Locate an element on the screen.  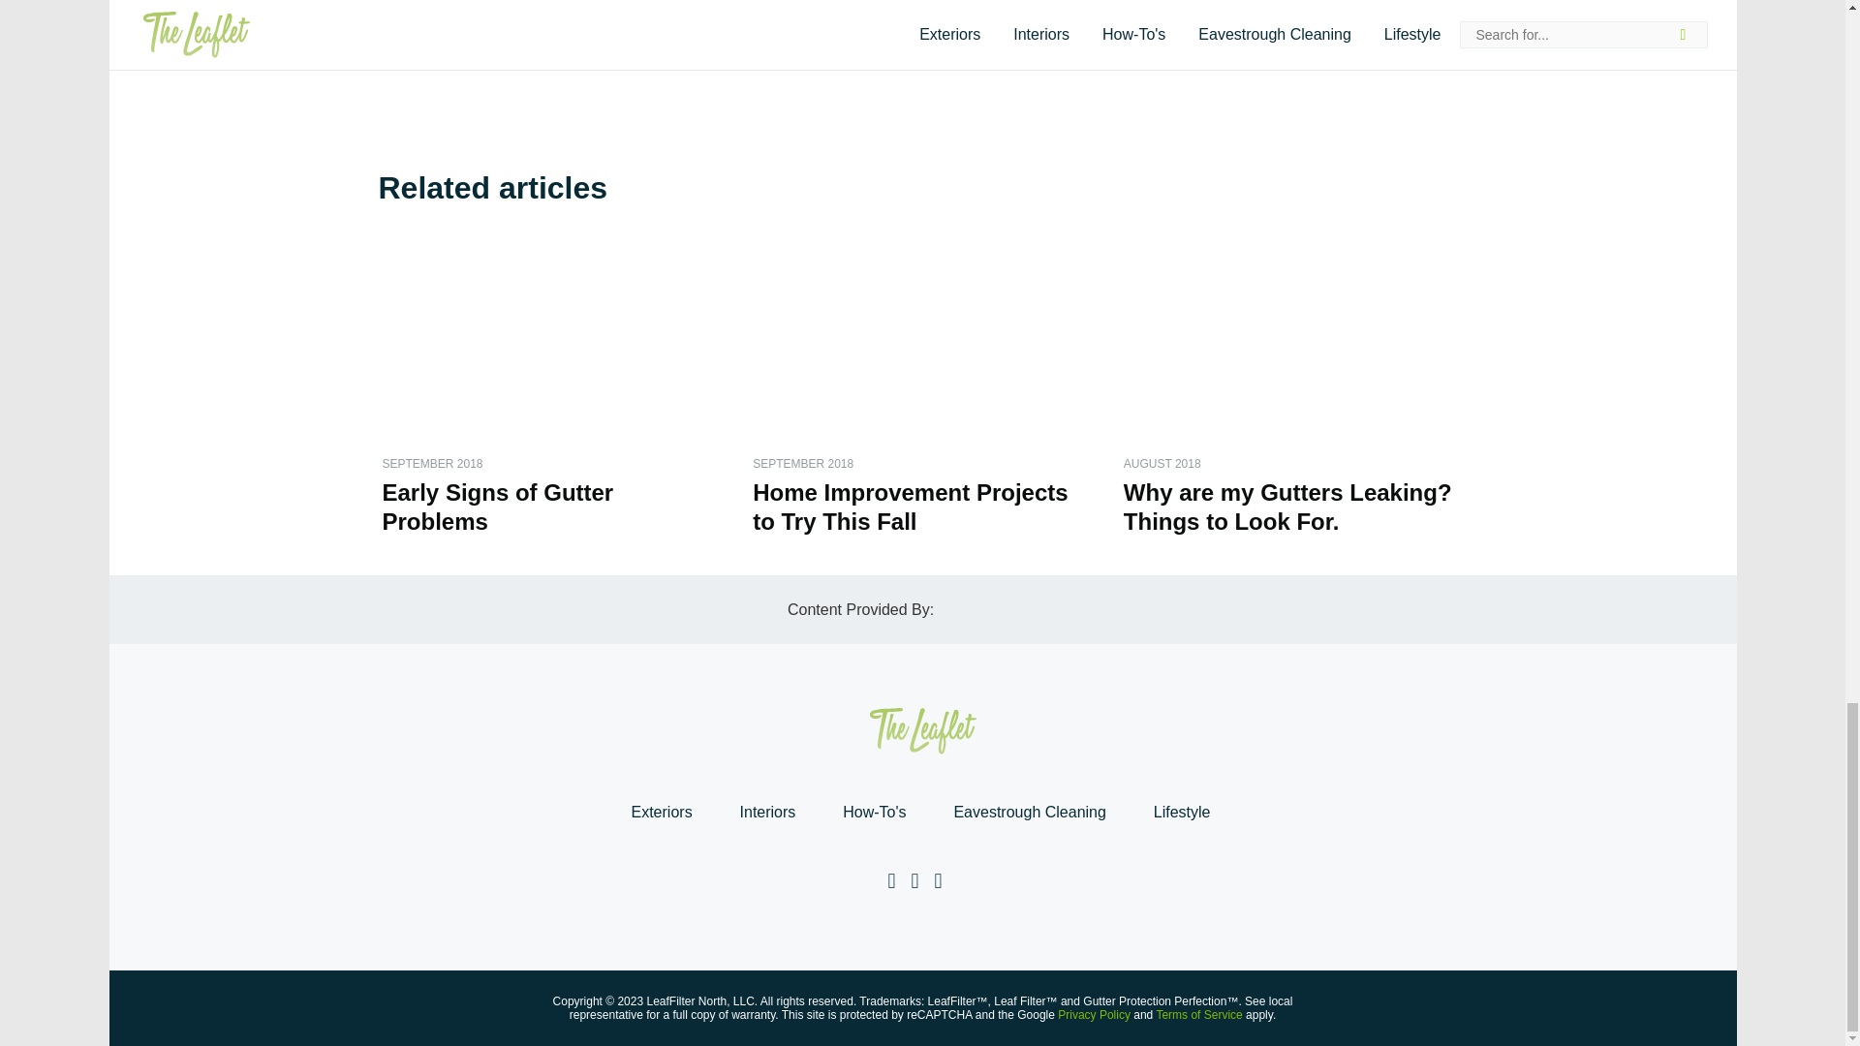
How-To's is located at coordinates (874, 812).